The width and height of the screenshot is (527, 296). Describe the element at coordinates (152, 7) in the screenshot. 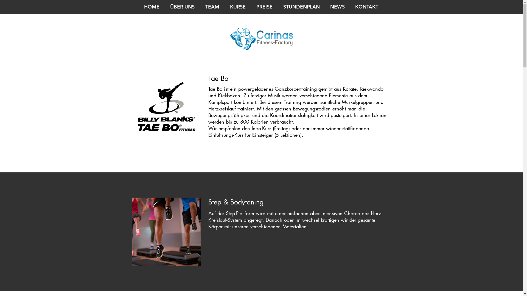

I see `HOME` at that location.